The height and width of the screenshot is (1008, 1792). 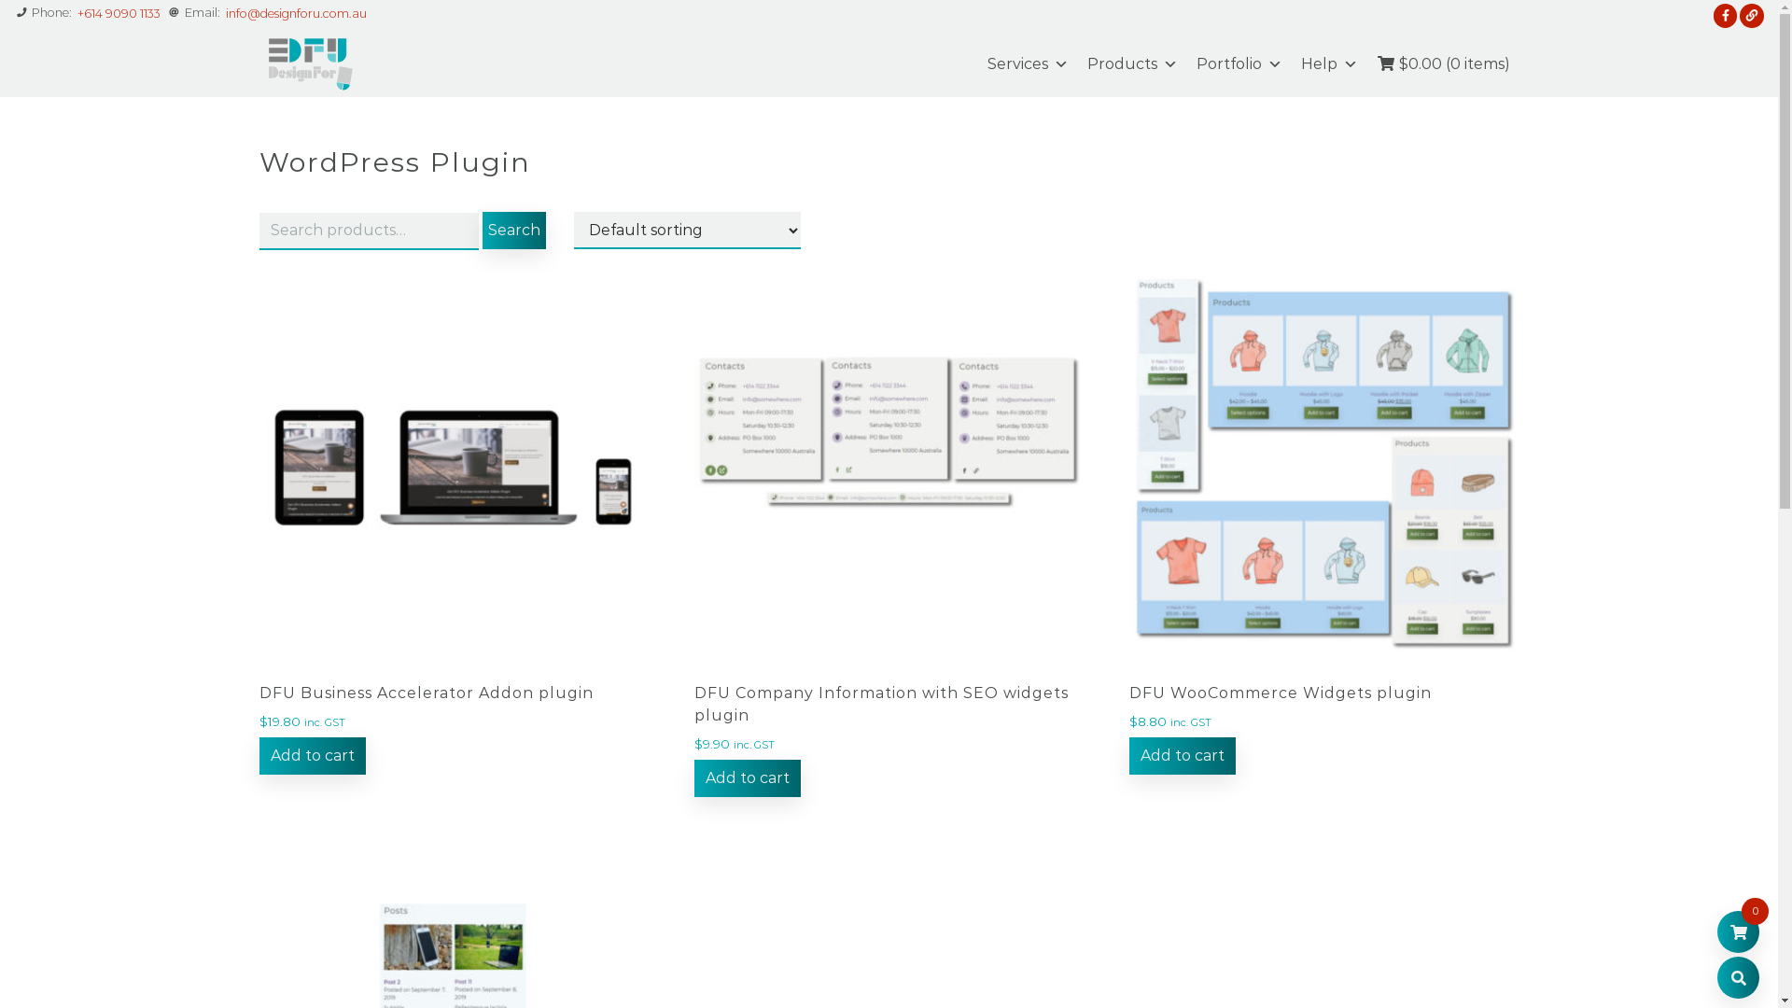 What do you see at coordinates (1738, 931) in the screenshot?
I see `View your shopping cart
0` at bounding box center [1738, 931].